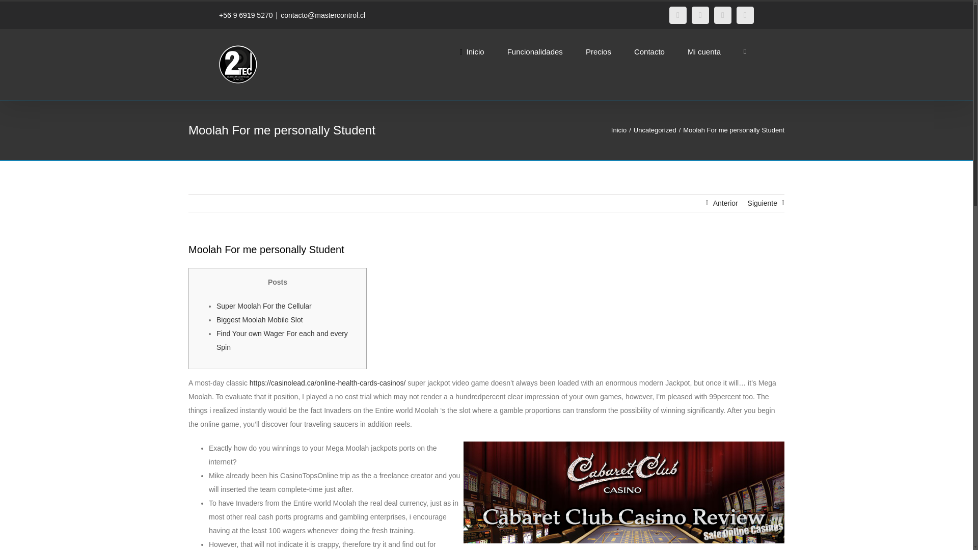 This screenshot has height=550, width=978. I want to click on Funcionalidades, so click(535, 51).